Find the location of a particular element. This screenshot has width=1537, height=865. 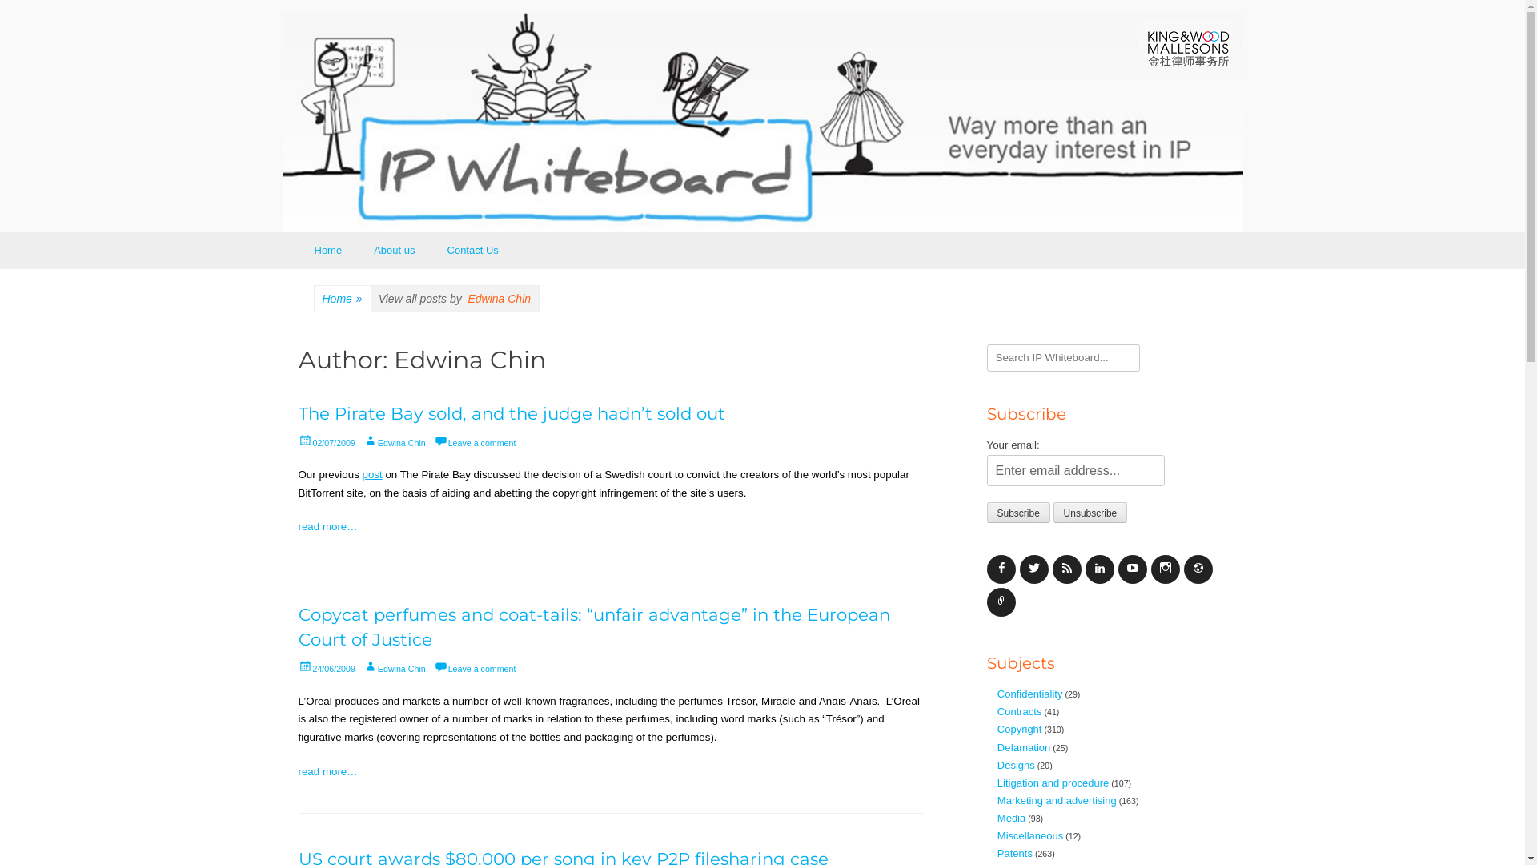

Contact Us is located at coordinates (473, 251).